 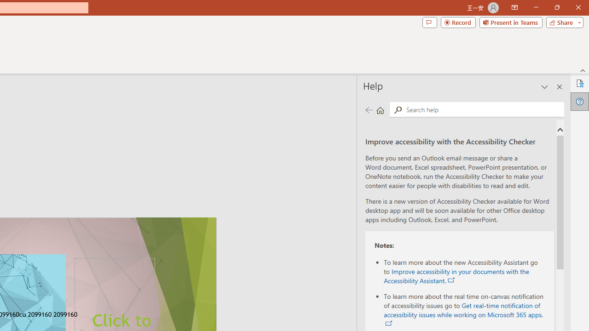 I want to click on Previous page, so click(x=369, y=109).